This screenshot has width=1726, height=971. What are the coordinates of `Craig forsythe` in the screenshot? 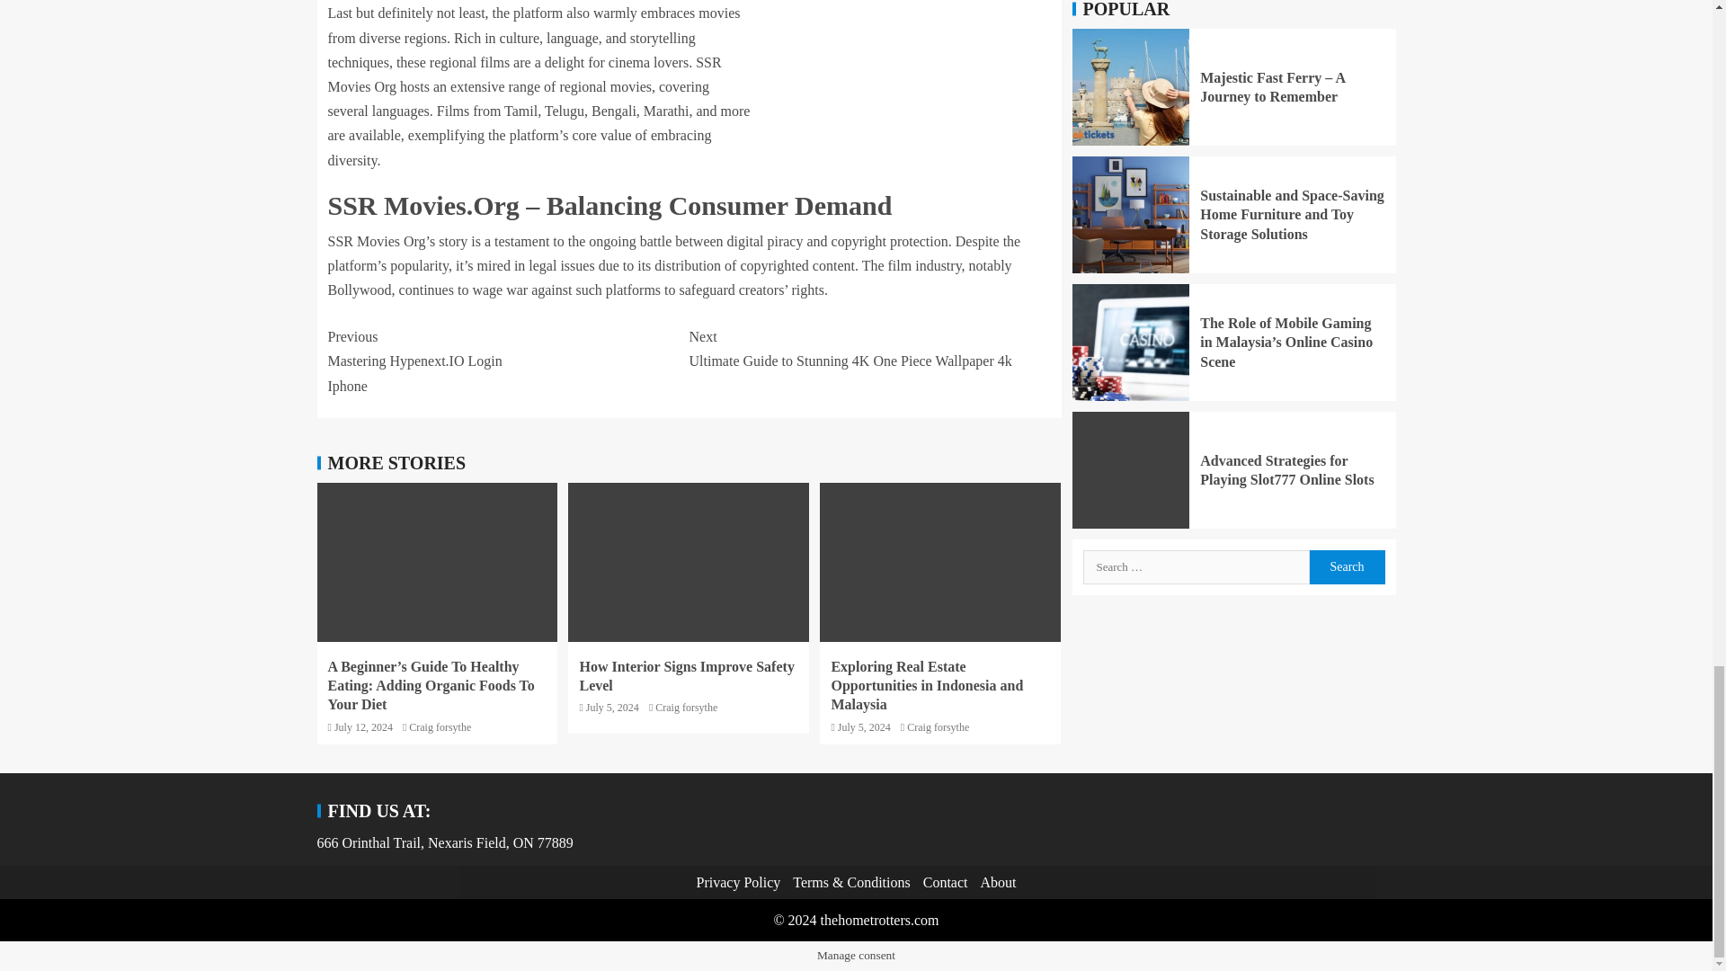 It's located at (687, 707).